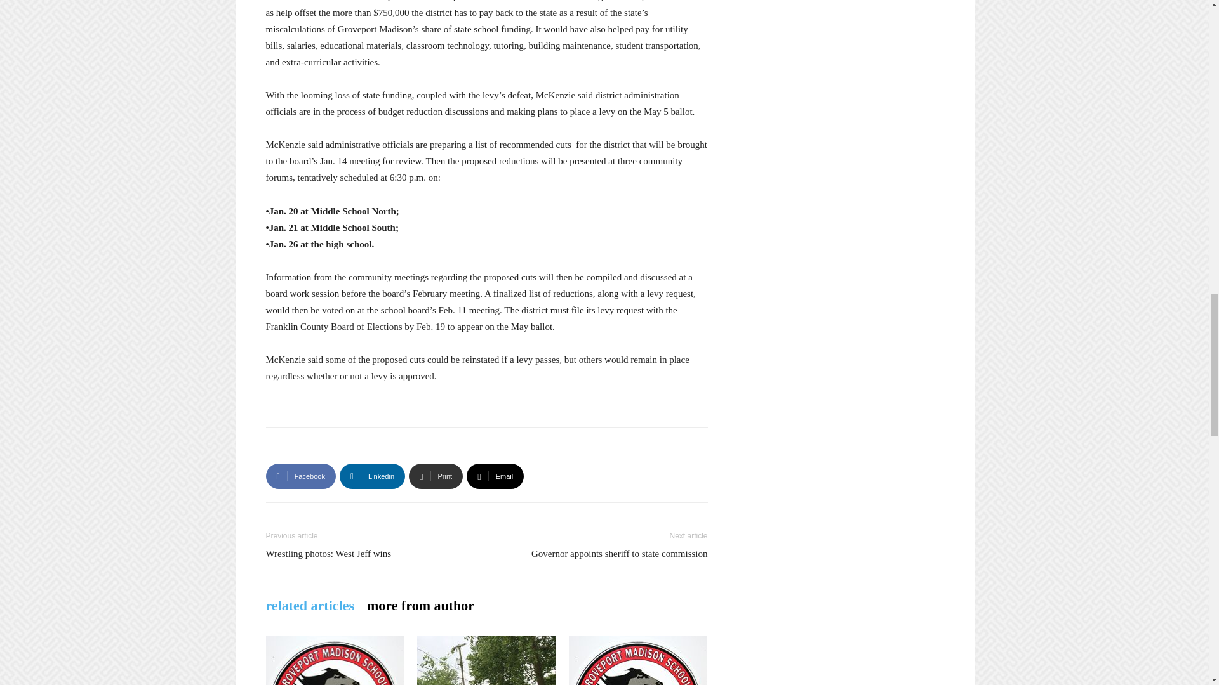 The width and height of the screenshot is (1219, 685). I want to click on Facebook, so click(300, 476).